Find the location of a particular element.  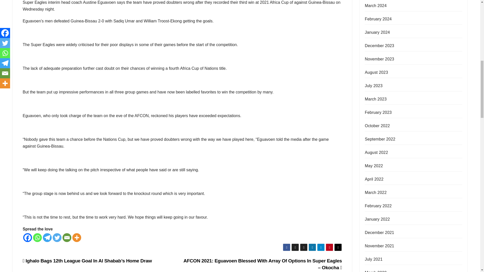

Telegram is located at coordinates (47, 237).